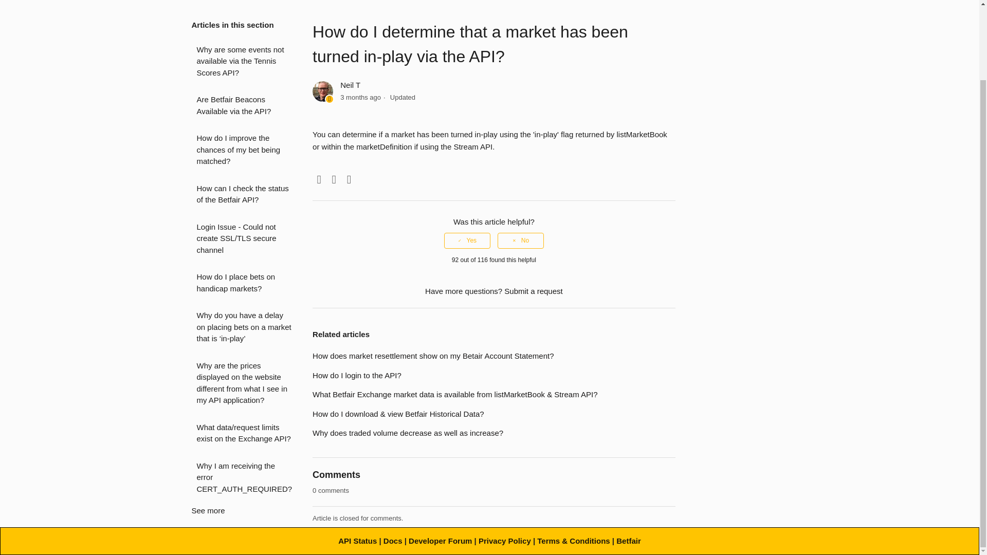 This screenshot has width=987, height=555. What do you see at coordinates (319, 180) in the screenshot?
I see `Facebook` at bounding box center [319, 180].